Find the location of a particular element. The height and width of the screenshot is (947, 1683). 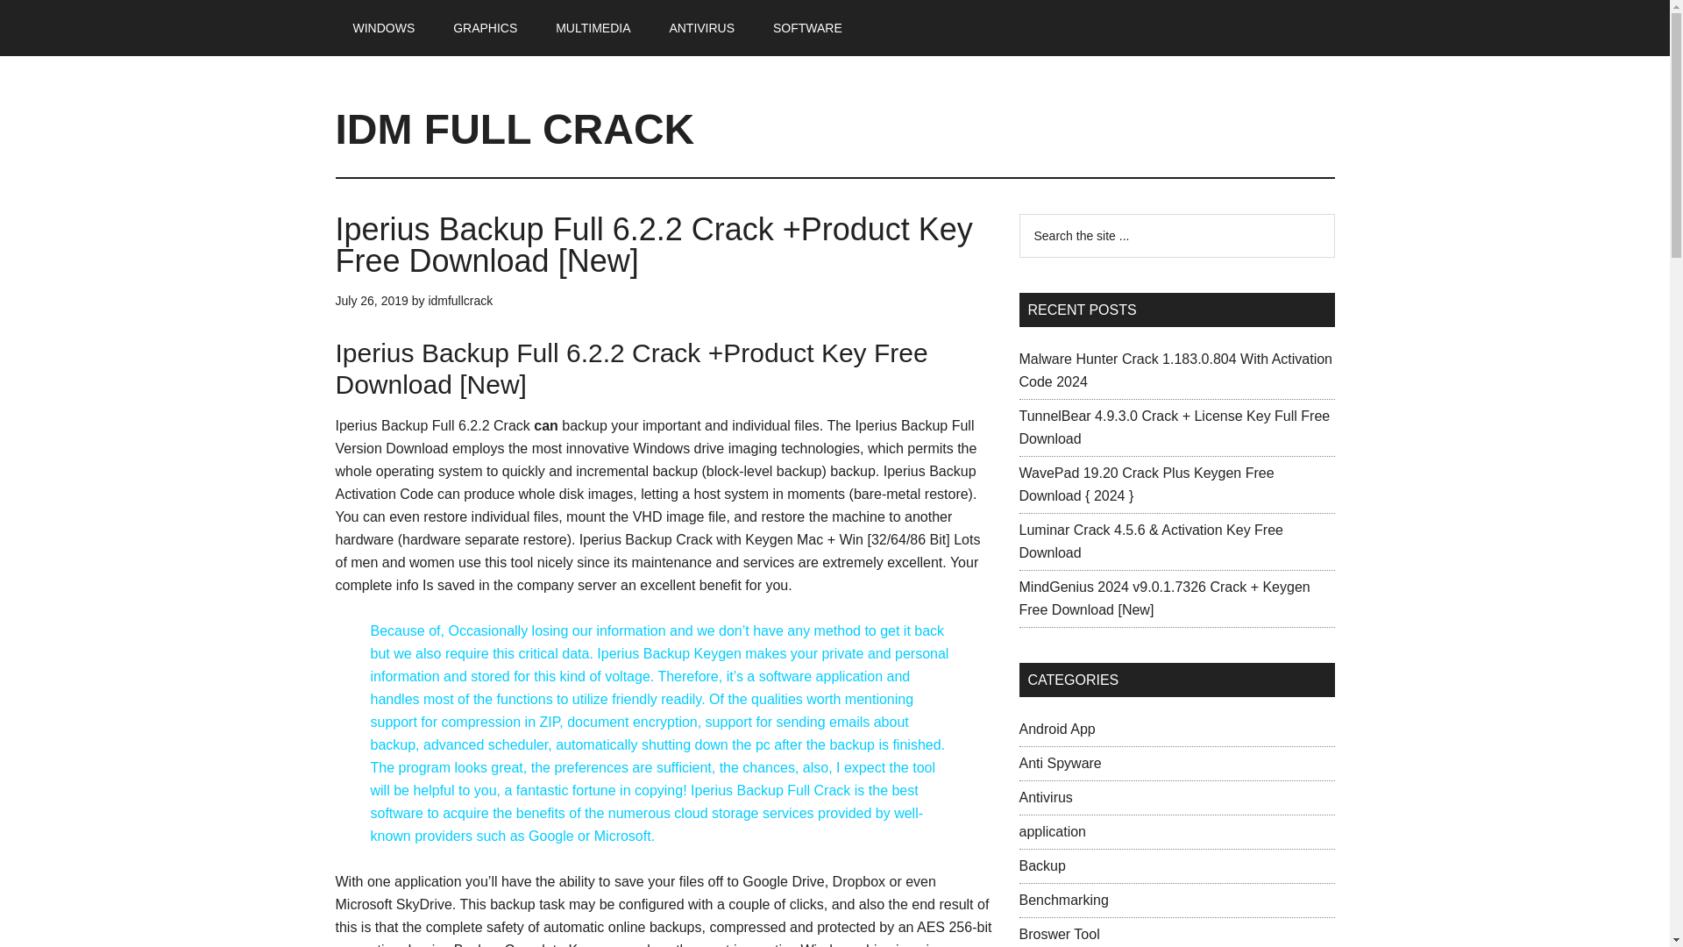

IDM FULL CRACK is located at coordinates (514, 128).